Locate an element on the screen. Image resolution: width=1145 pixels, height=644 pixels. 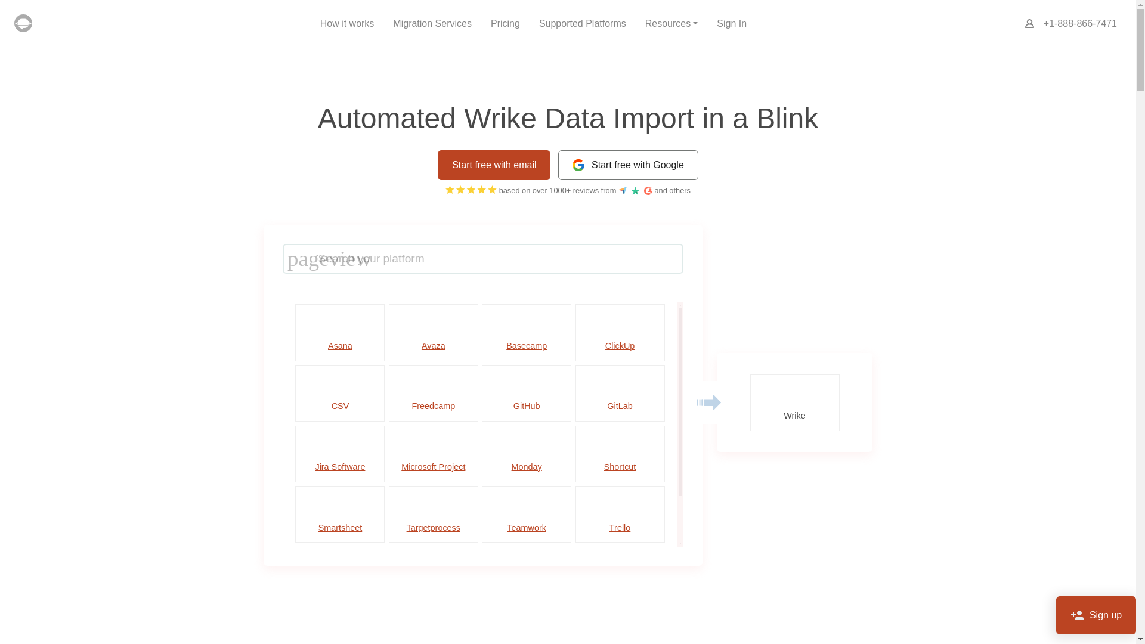
Freedcamp is located at coordinates (434, 394).